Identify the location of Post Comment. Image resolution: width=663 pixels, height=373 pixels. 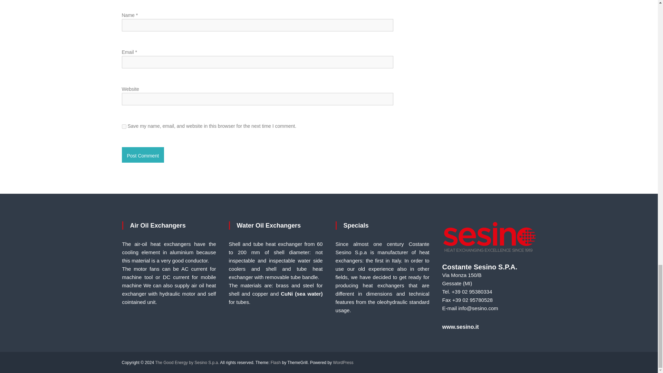
(142, 155).